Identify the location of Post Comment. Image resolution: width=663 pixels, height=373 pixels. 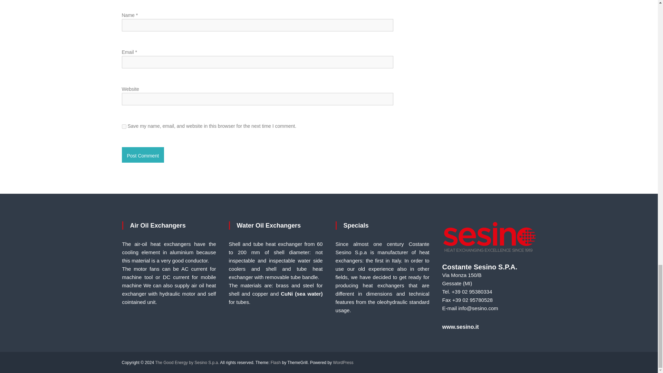
(142, 155).